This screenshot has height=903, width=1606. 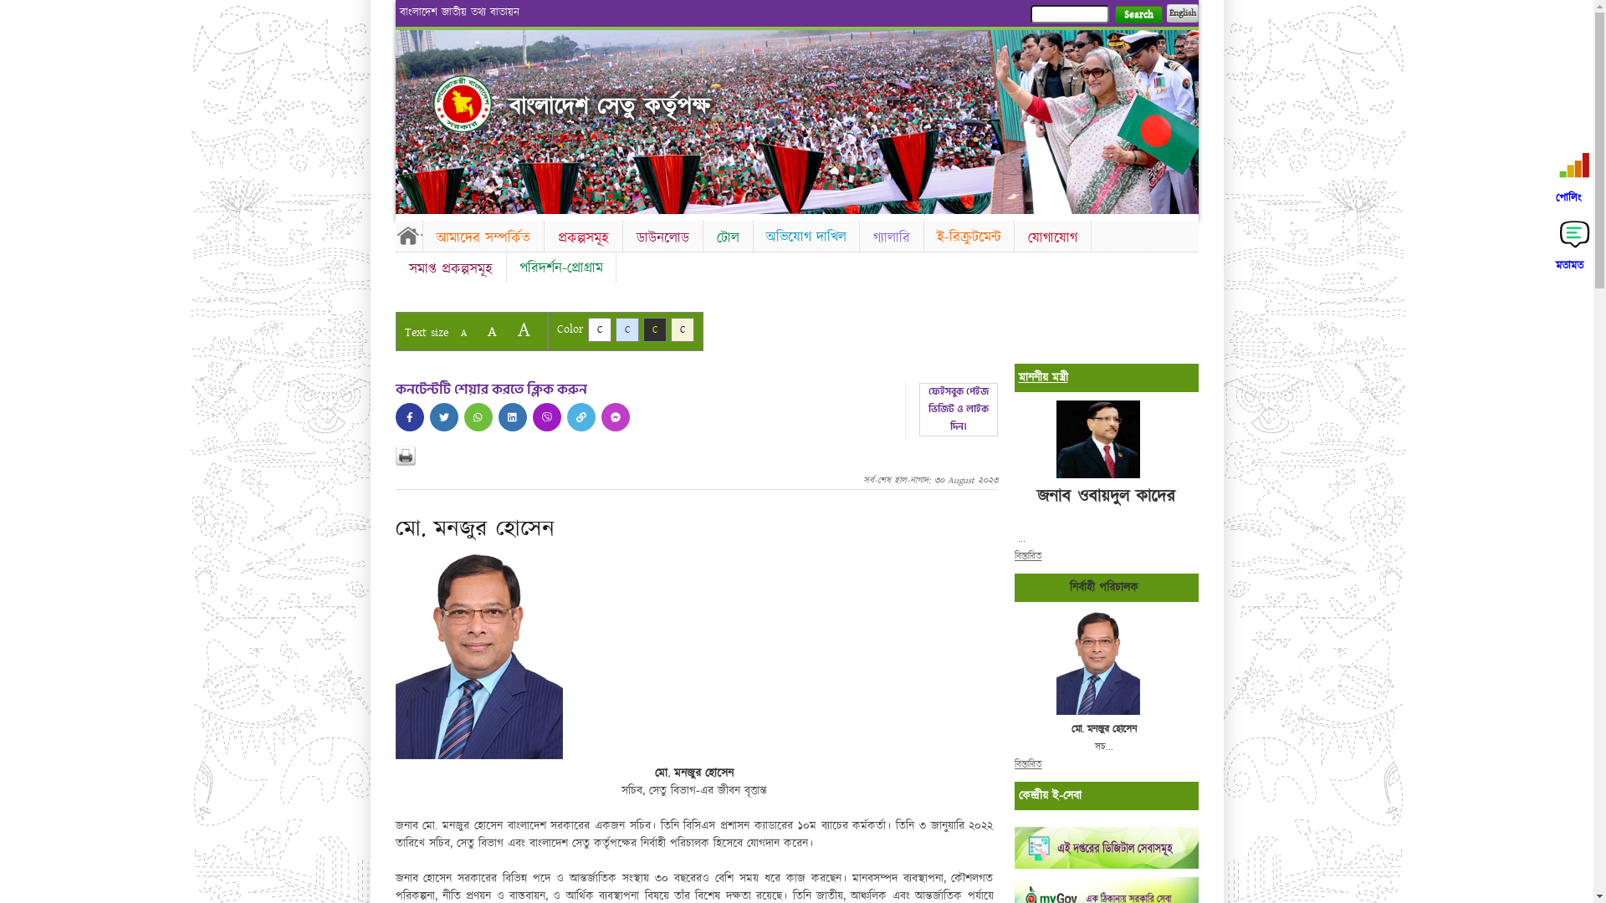 I want to click on Home, so click(x=408, y=235).